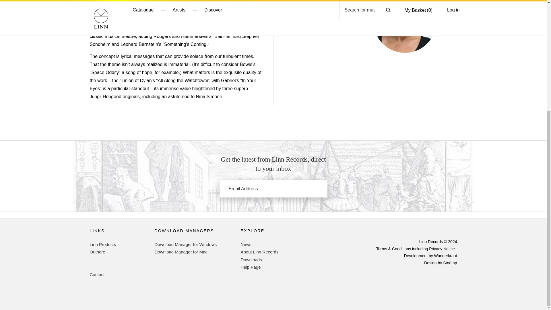 Image resolution: width=551 pixels, height=310 pixels. Describe the element at coordinates (447, 231) in the screenshot. I see `twitter` at that location.